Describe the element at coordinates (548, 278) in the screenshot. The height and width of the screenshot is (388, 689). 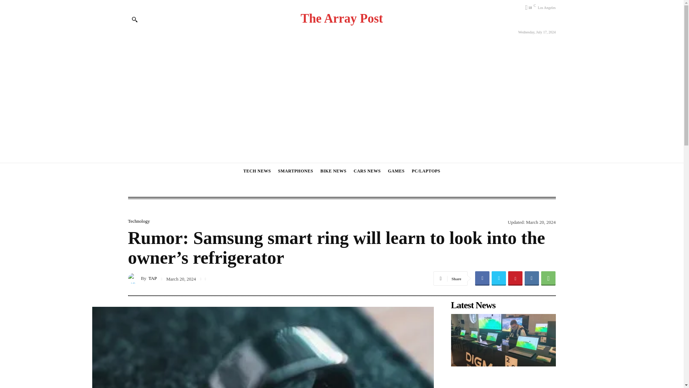
I see `WhatsApp` at that location.